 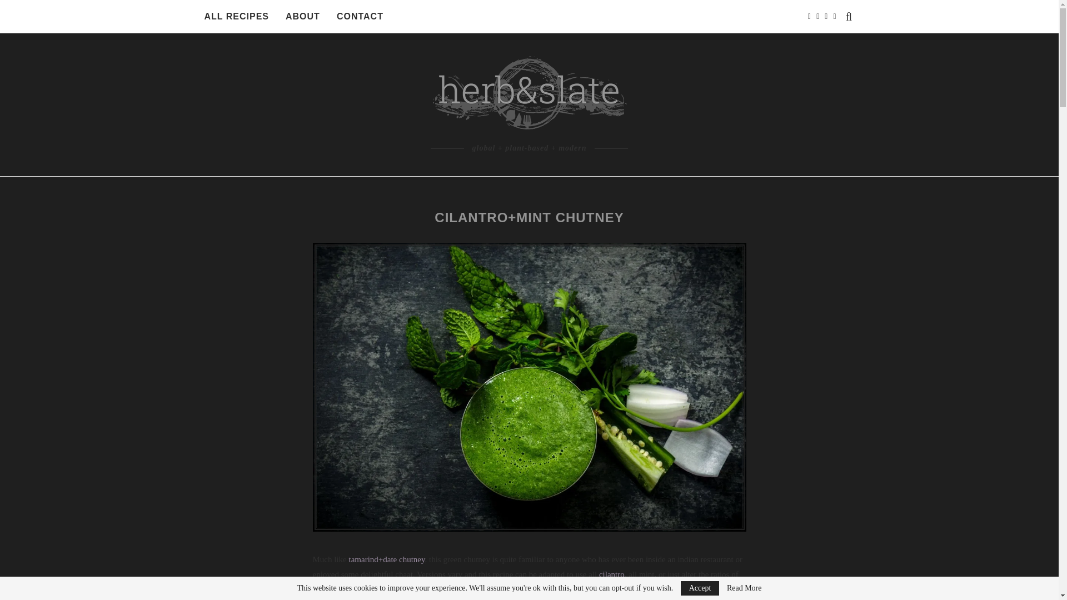 I want to click on cilantro, so click(x=611, y=574).